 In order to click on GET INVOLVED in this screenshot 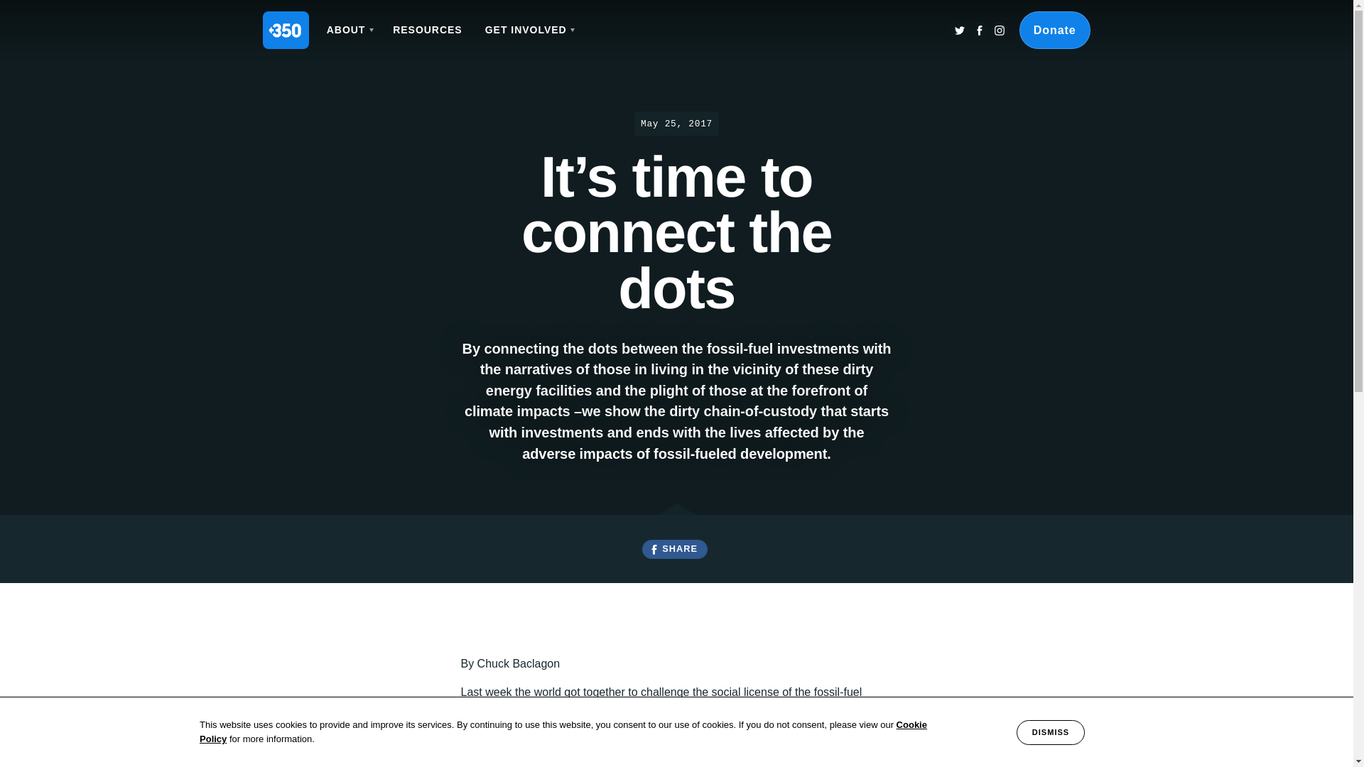, I will do `click(529, 30)`.